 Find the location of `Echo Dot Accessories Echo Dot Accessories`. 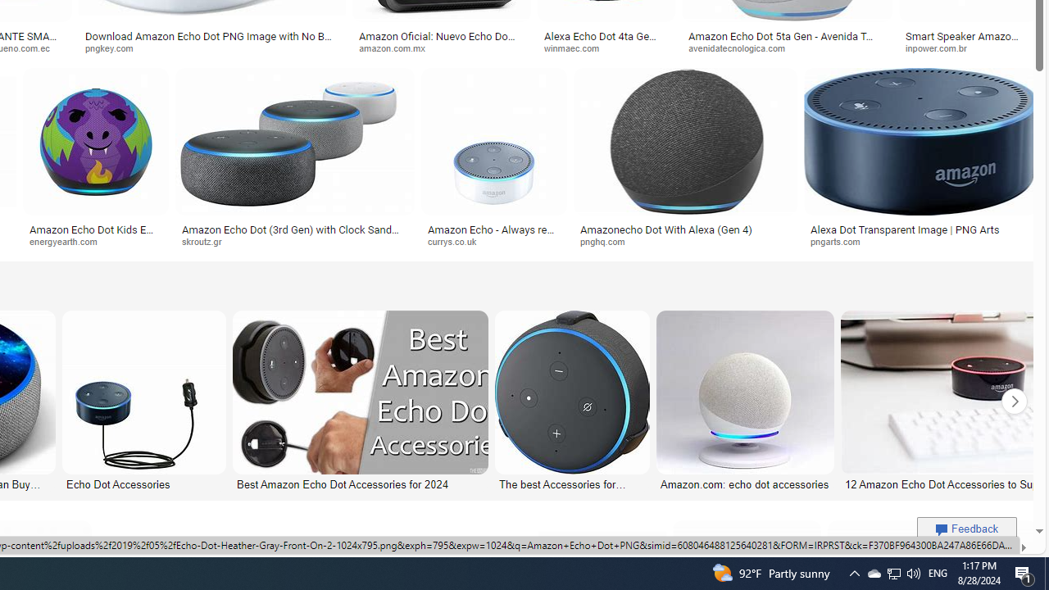

Echo Dot Accessories Echo Dot Accessories is located at coordinates (144, 402).